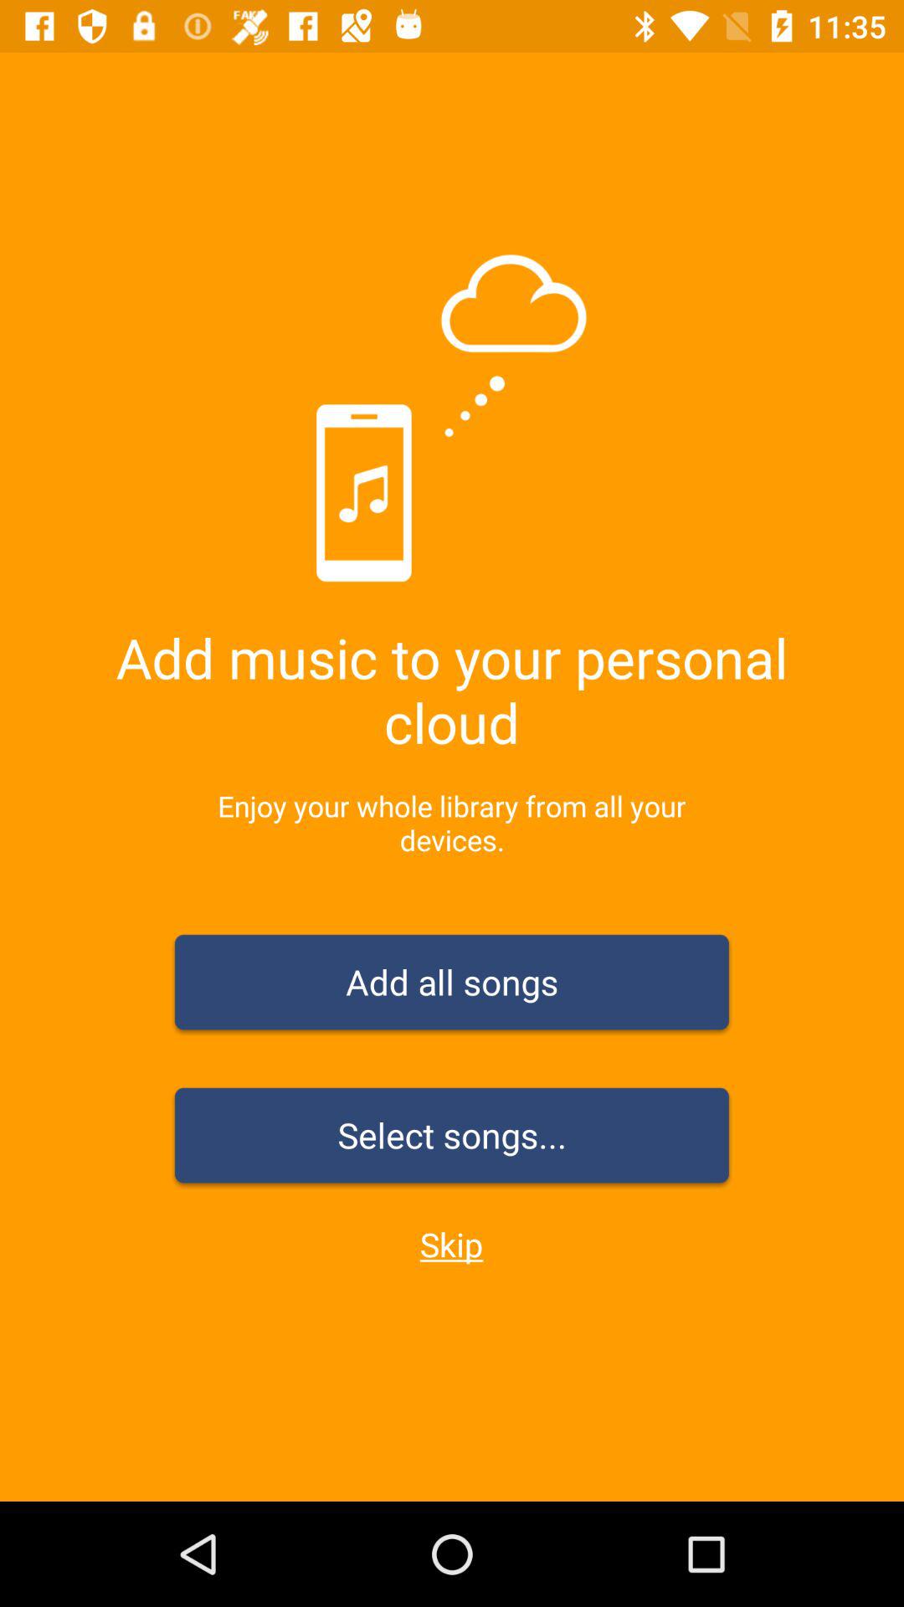  What do you see at coordinates (452, 1138) in the screenshot?
I see `press the icon above skip item` at bounding box center [452, 1138].